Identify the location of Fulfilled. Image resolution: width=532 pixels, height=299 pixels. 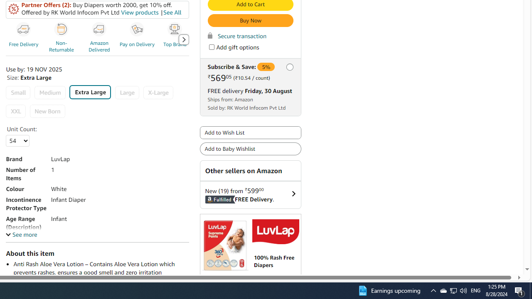
(209, 199).